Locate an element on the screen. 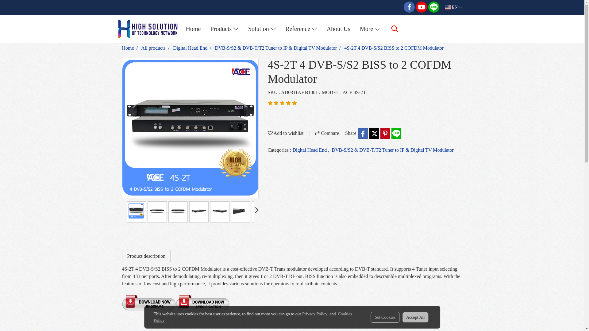 The height and width of the screenshot is (331, 589). Home is located at coordinates (193, 29).